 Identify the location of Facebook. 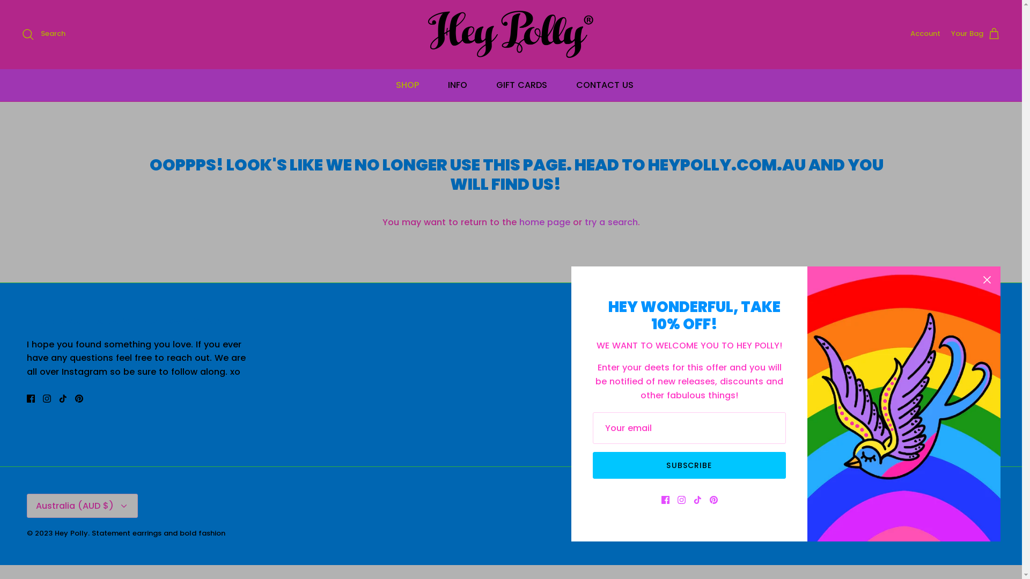
(31, 399).